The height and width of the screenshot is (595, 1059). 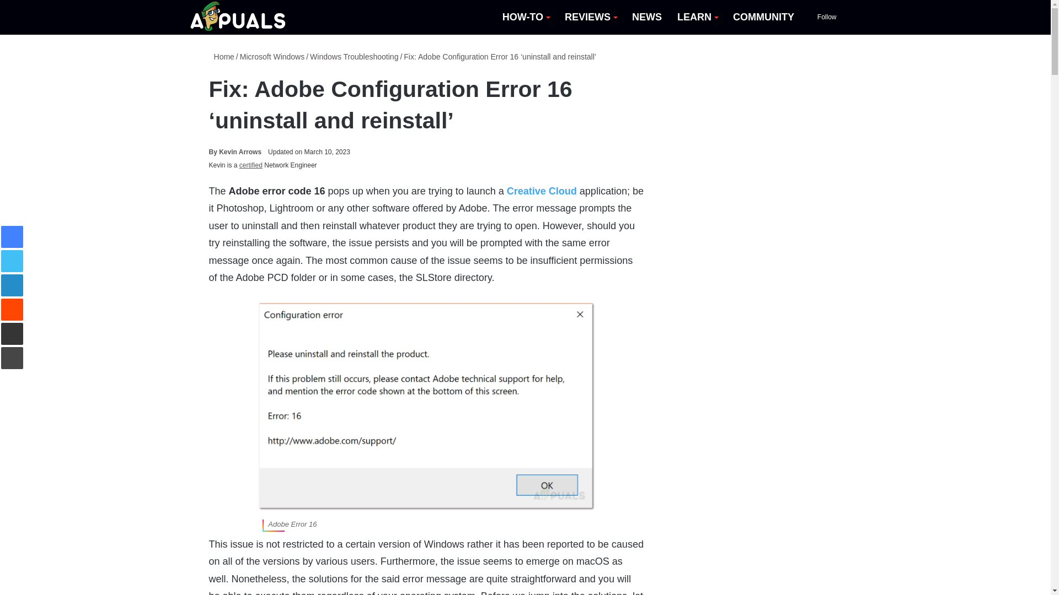 I want to click on HOW-TO, so click(x=525, y=17).